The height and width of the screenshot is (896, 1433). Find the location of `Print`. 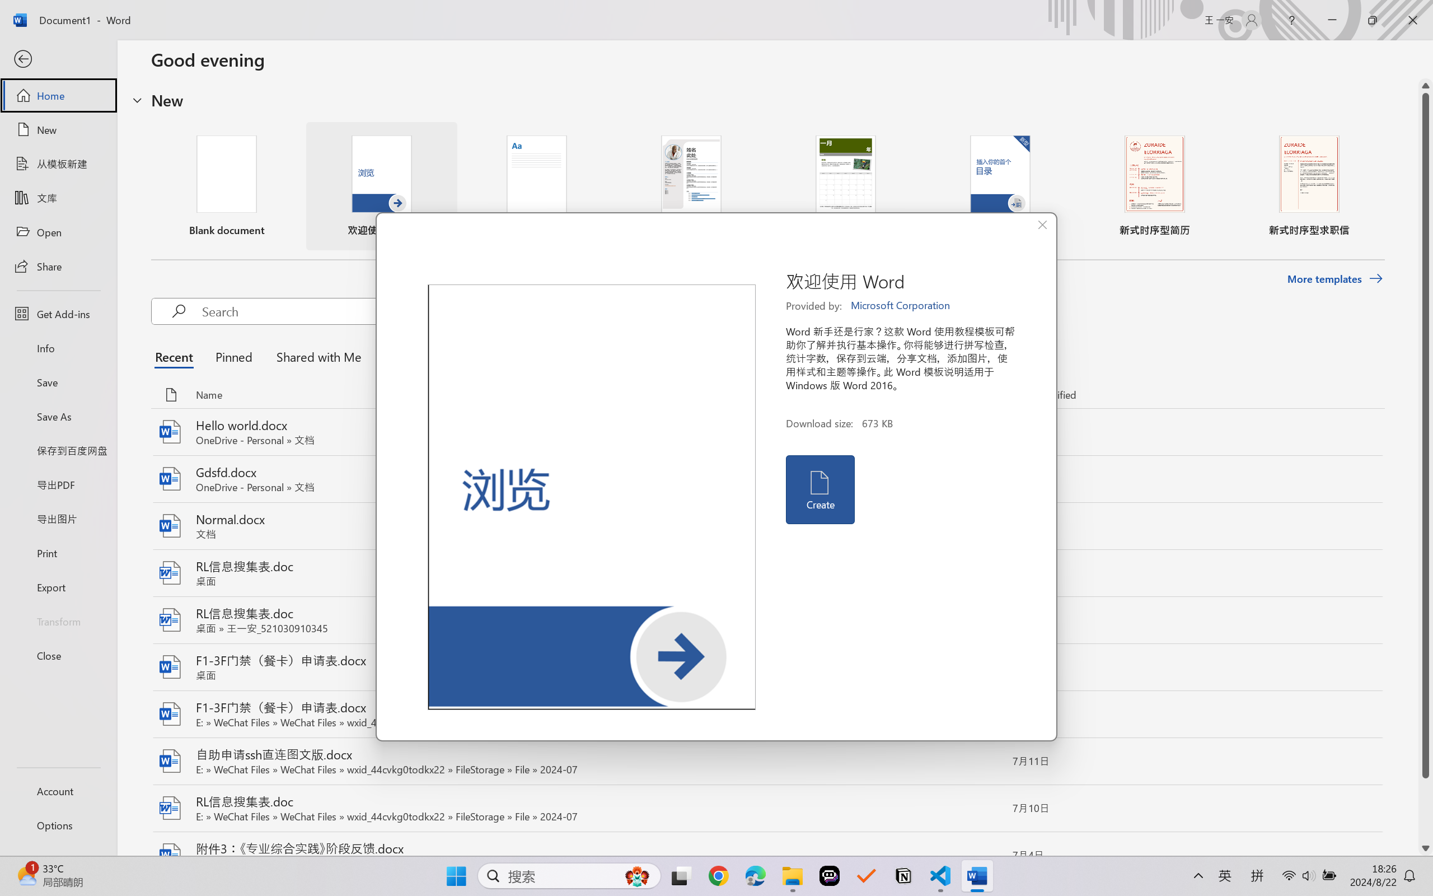

Print is located at coordinates (58, 552).